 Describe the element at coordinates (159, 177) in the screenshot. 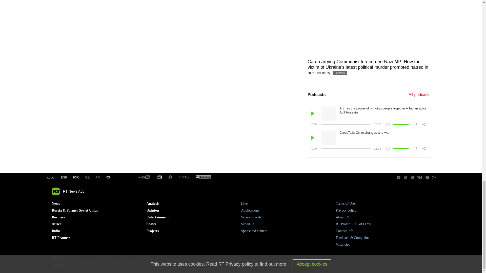

I see `RT ` at that location.